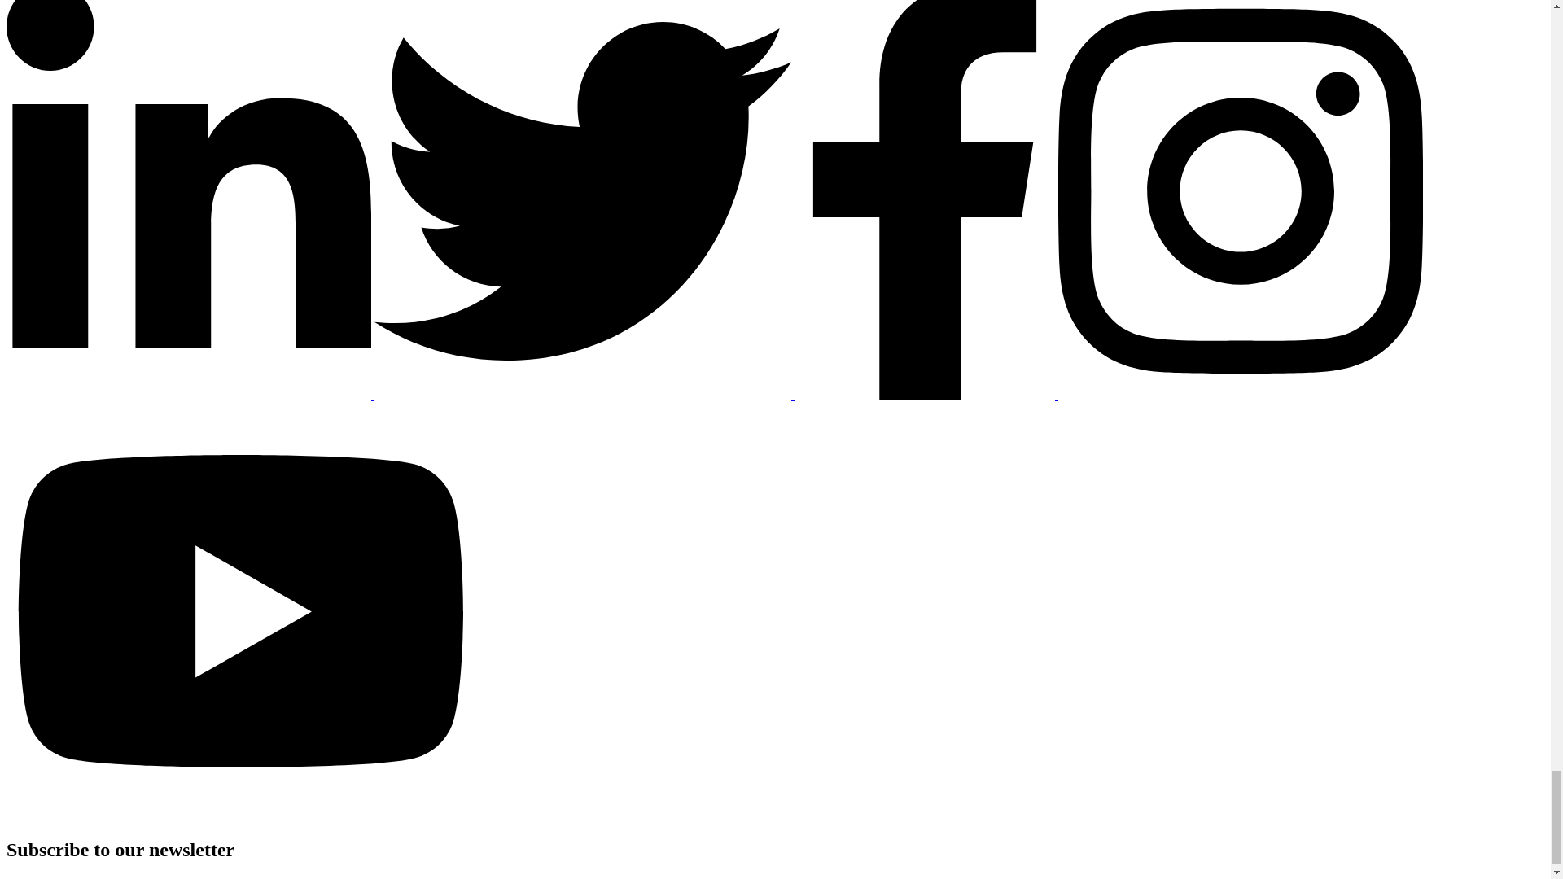  I want to click on View United Global Capital's YouTube Page, so click(240, 814).